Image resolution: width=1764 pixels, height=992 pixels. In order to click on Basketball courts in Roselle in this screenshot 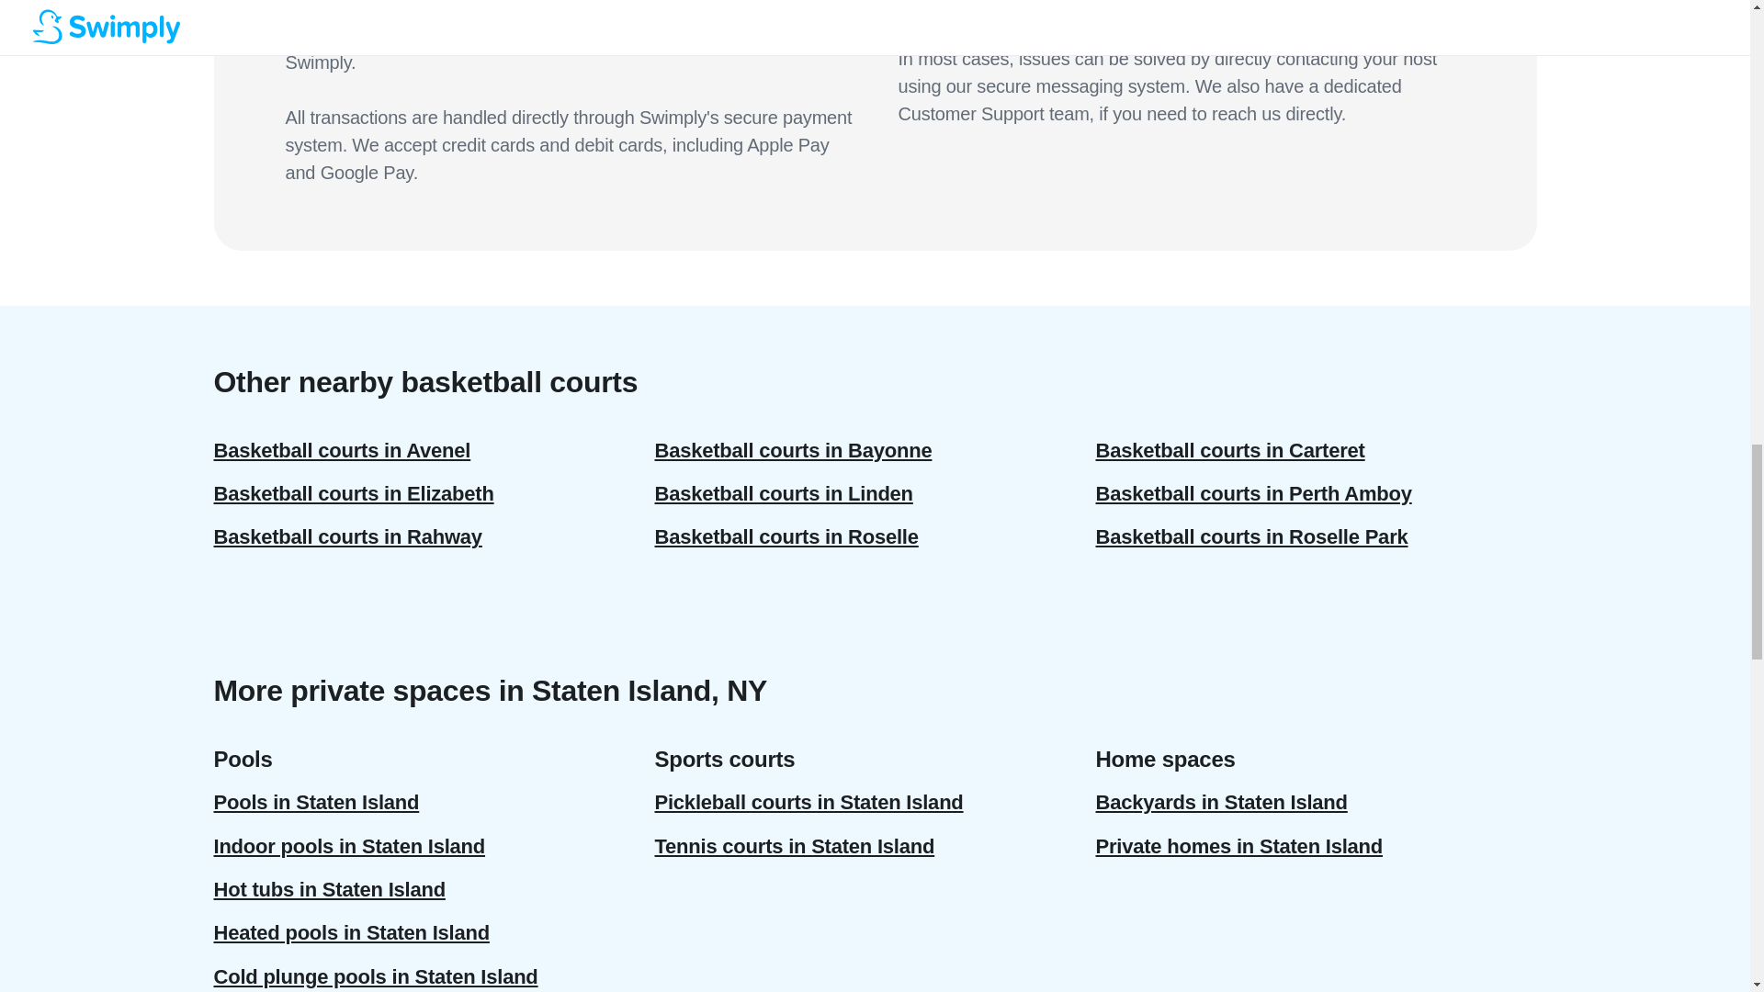, I will do `click(875, 536)`.